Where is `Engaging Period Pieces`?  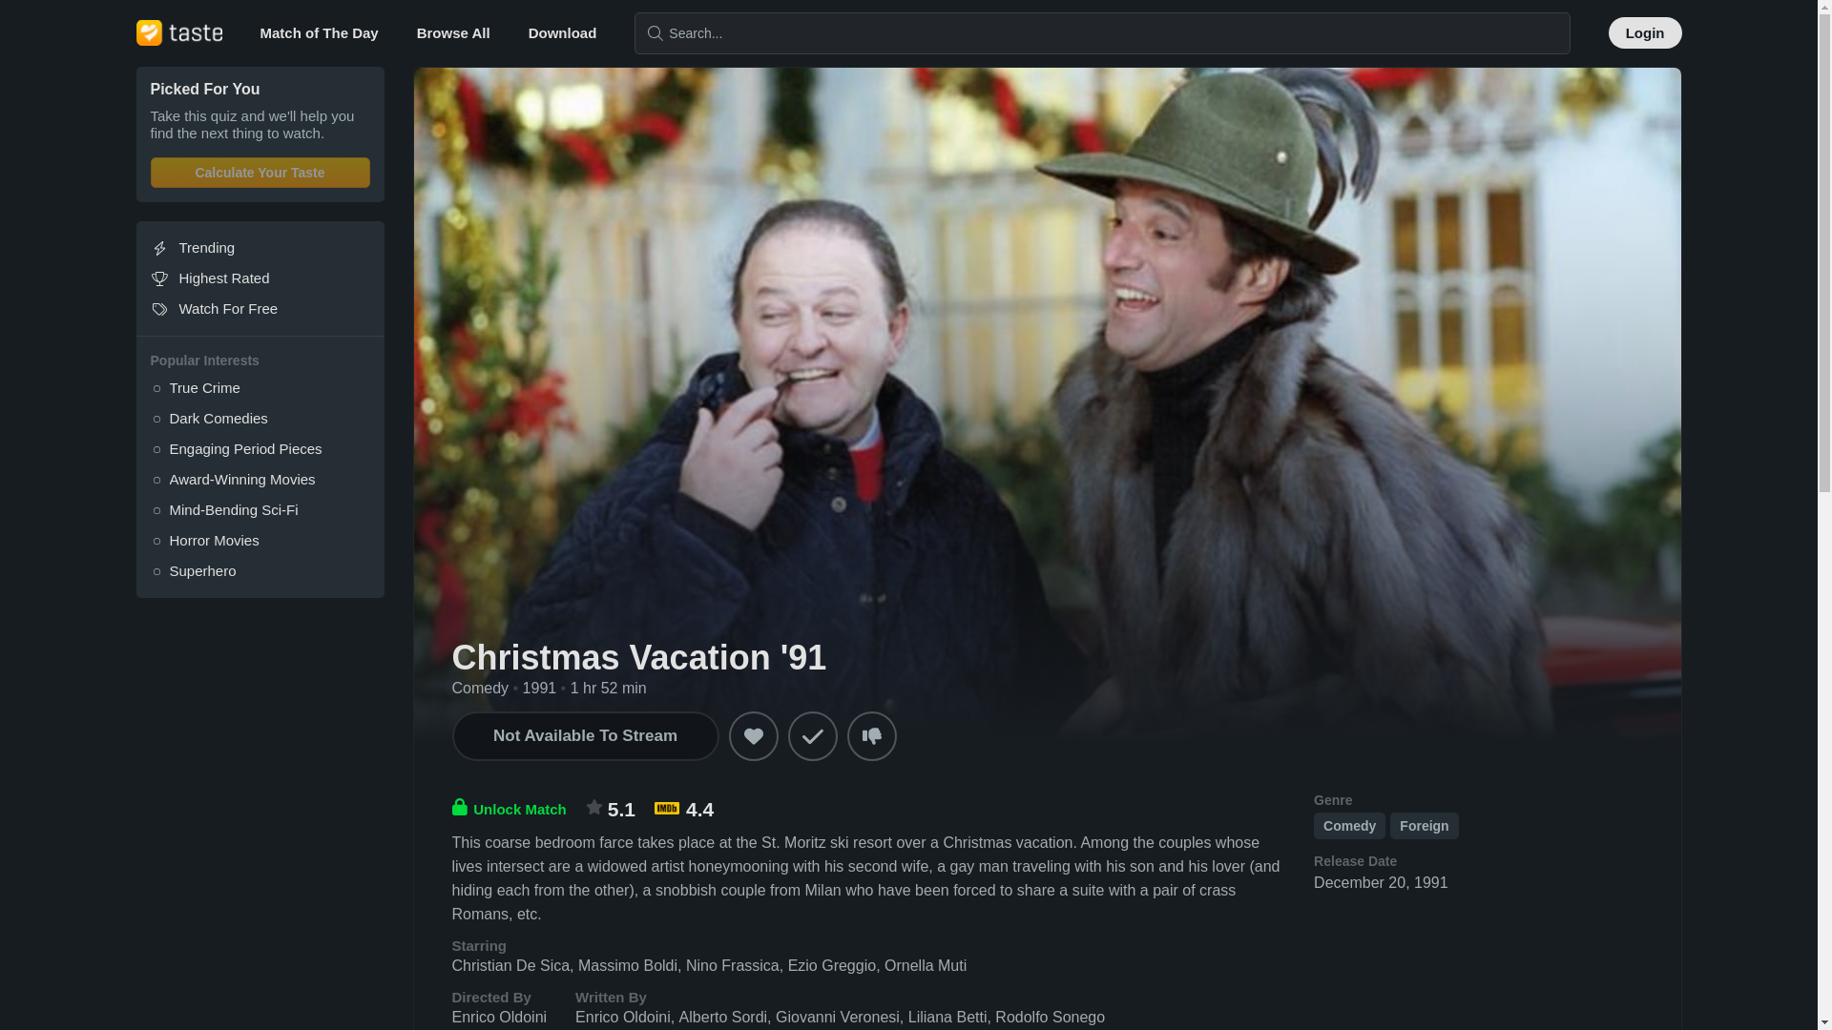
Engaging Period Pieces is located at coordinates (260, 448).